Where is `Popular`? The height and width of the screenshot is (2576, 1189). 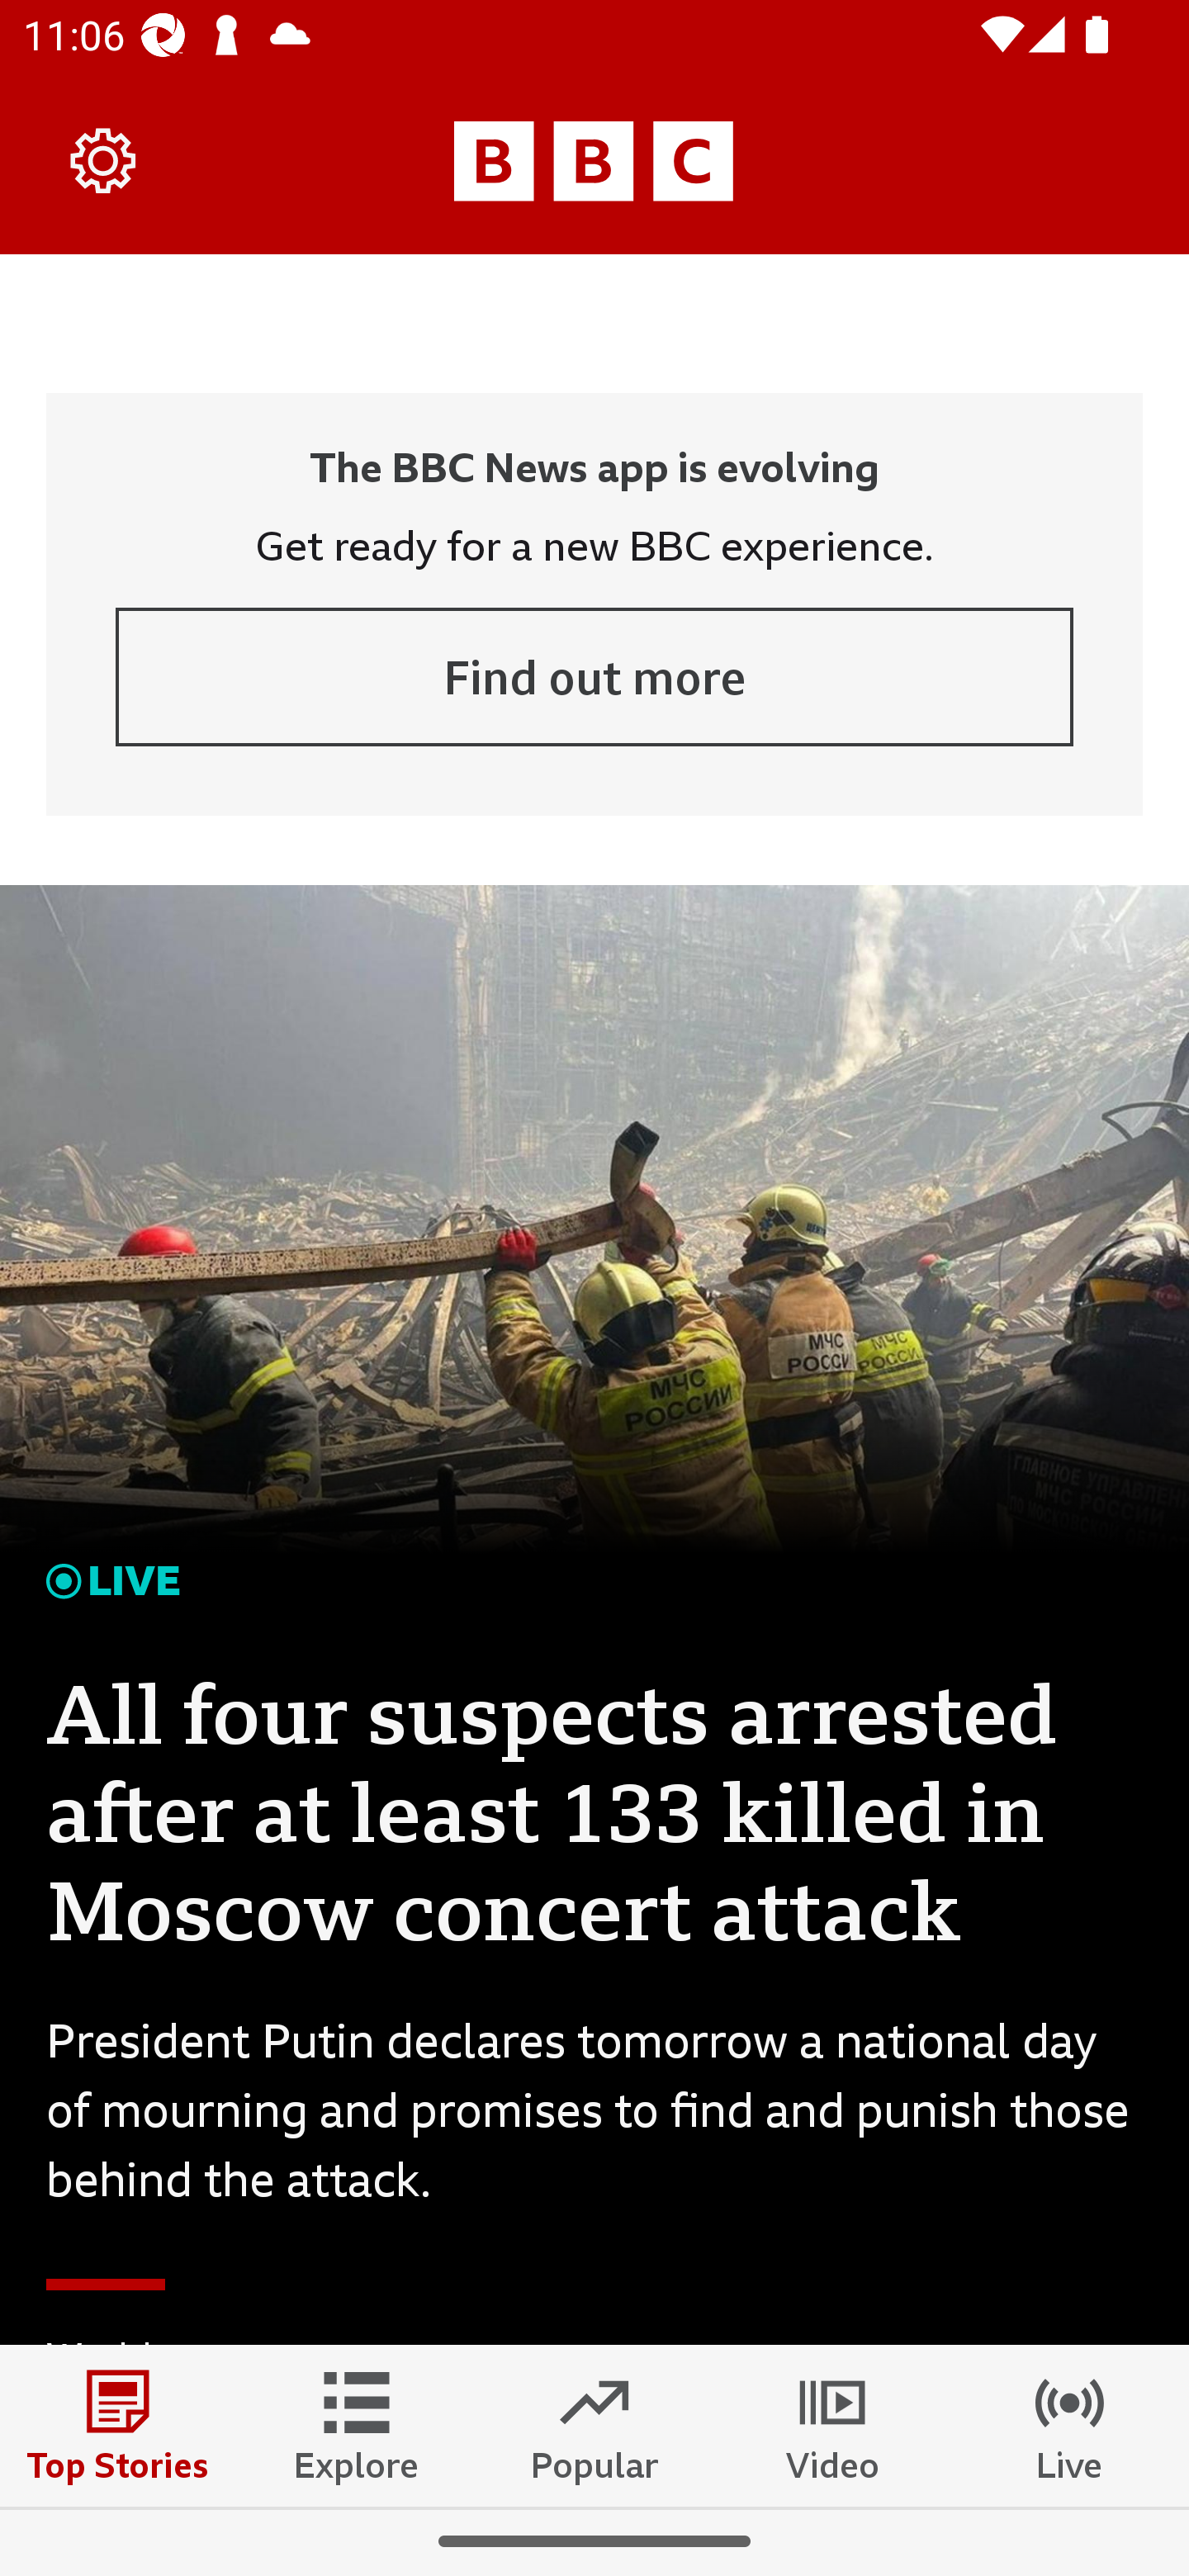
Popular is located at coordinates (594, 2425).